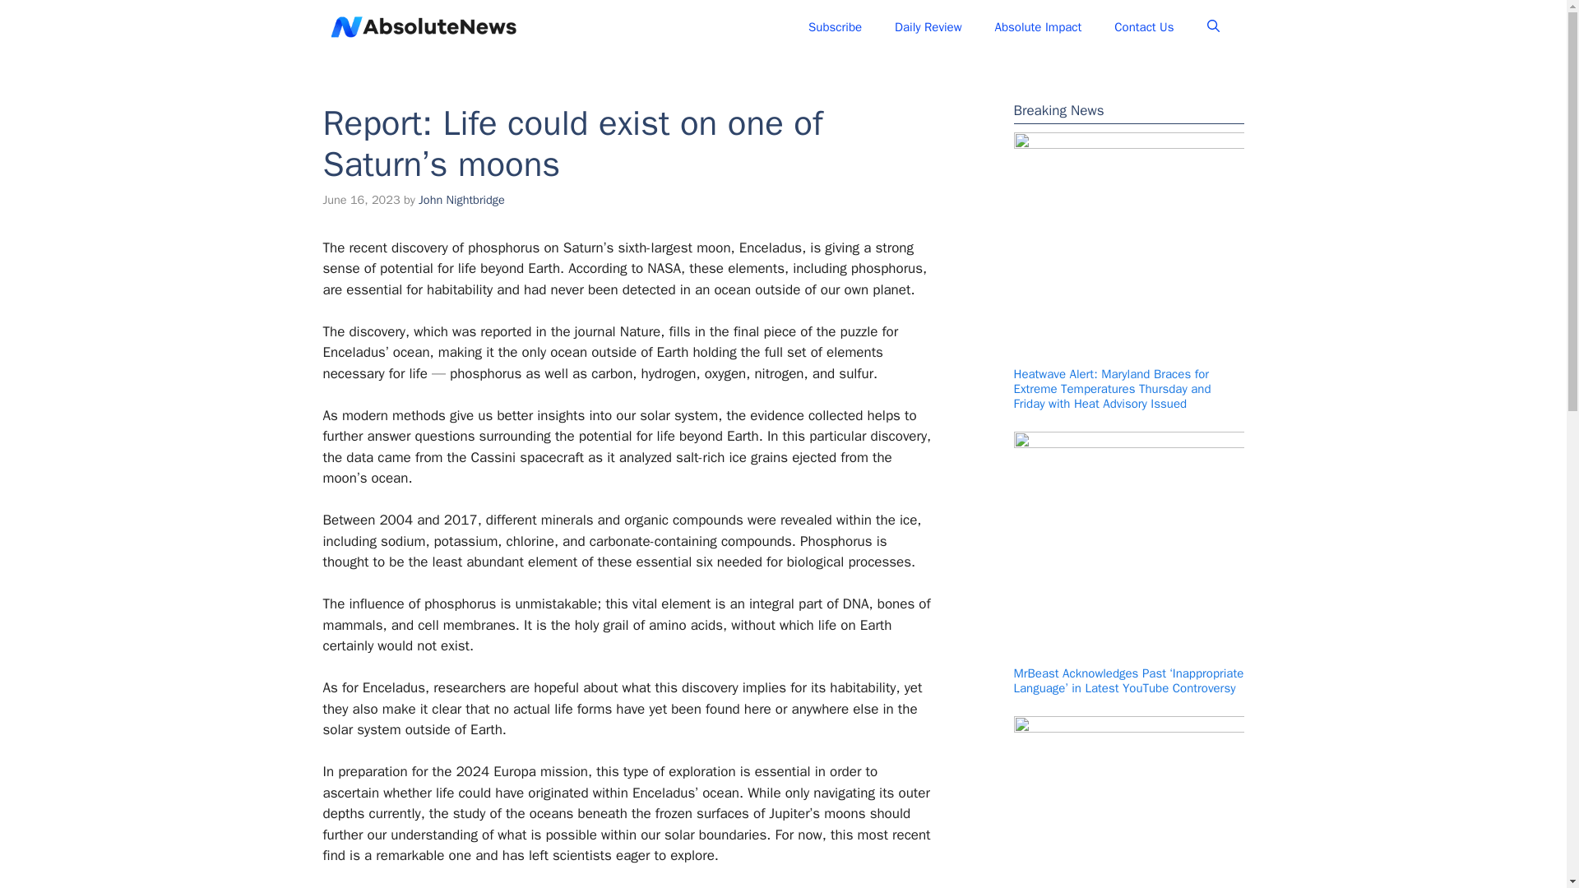 This screenshot has height=888, width=1579. Describe the element at coordinates (1143, 26) in the screenshot. I see `Contact Us` at that location.